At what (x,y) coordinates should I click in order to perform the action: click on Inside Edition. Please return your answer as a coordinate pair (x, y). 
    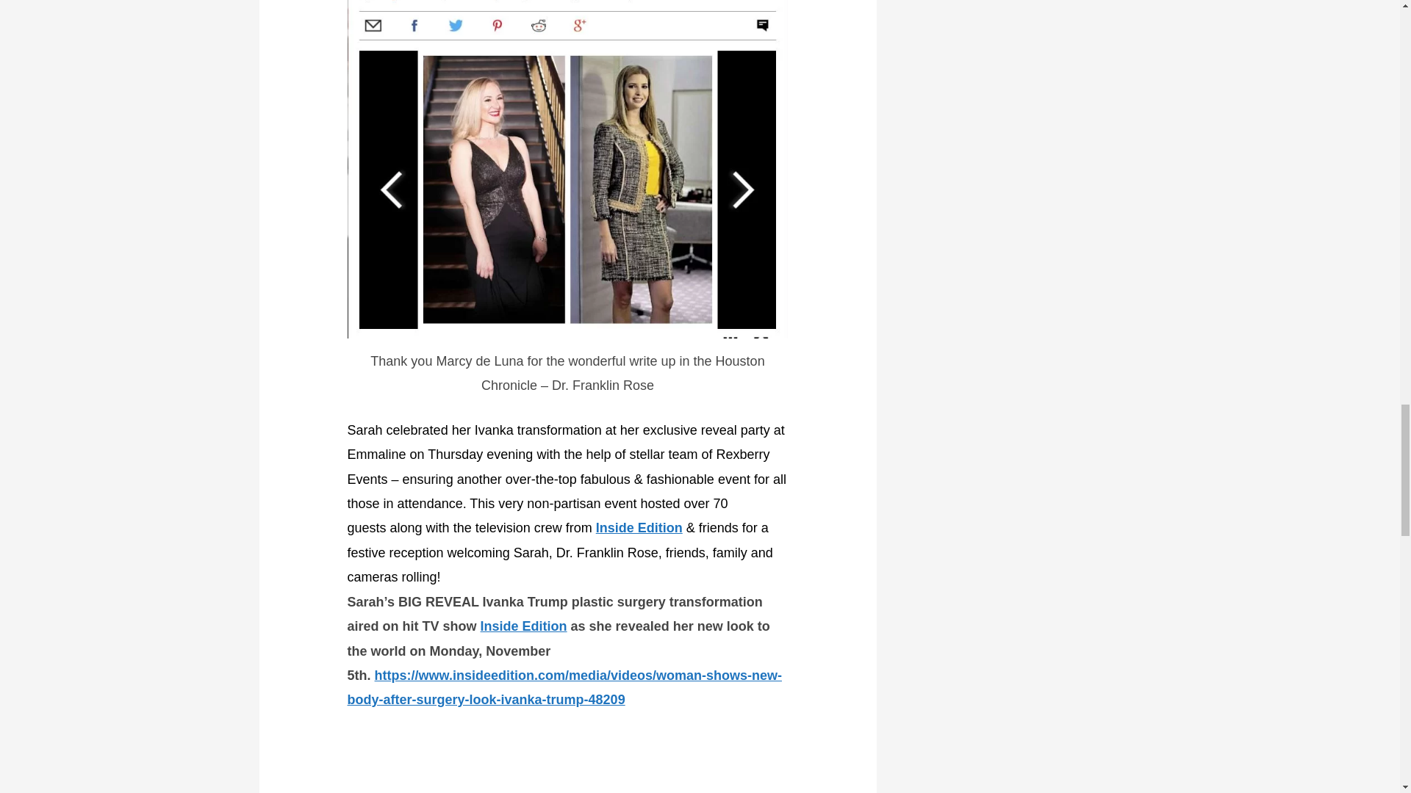
    Looking at the image, I should click on (523, 626).